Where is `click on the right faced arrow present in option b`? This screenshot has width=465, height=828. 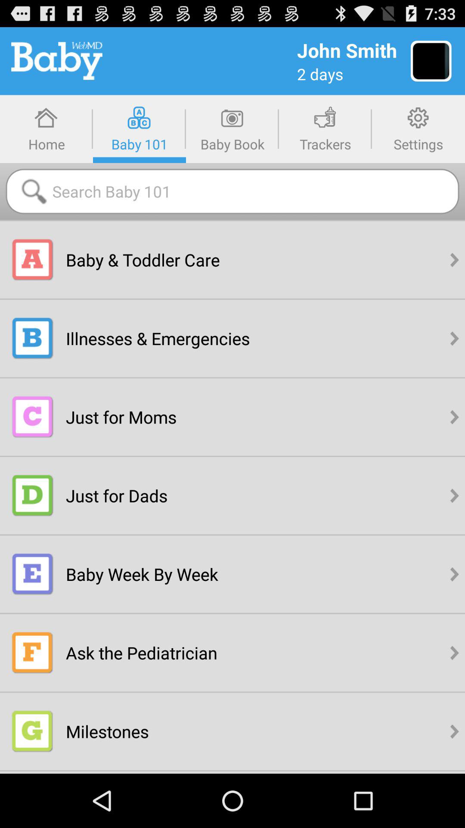
click on the right faced arrow present in option b is located at coordinates (455, 338).